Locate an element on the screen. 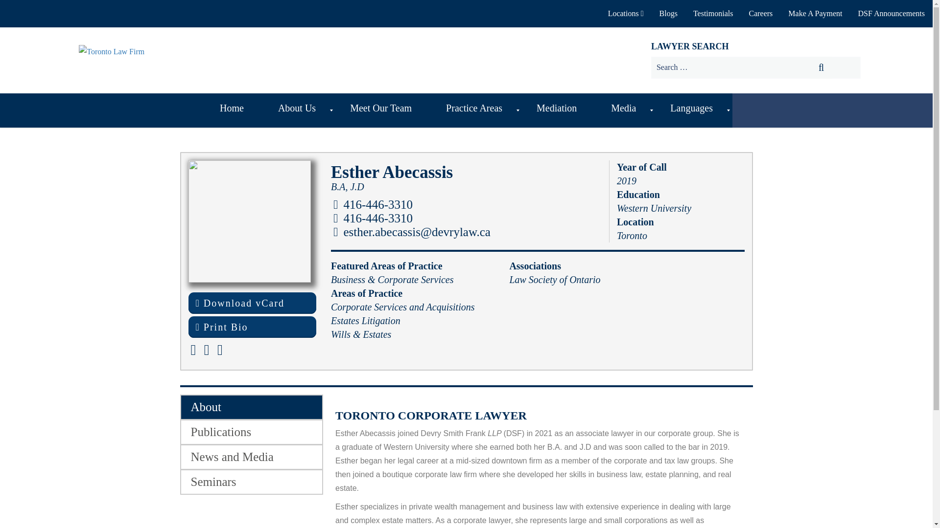 Image resolution: width=940 pixels, height=528 pixels. About Us is located at coordinates (299, 110).